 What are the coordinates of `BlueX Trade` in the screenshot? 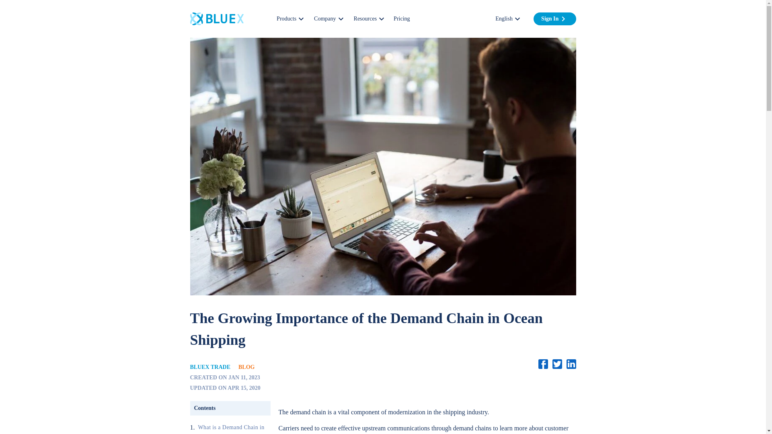 It's located at (216, 18).